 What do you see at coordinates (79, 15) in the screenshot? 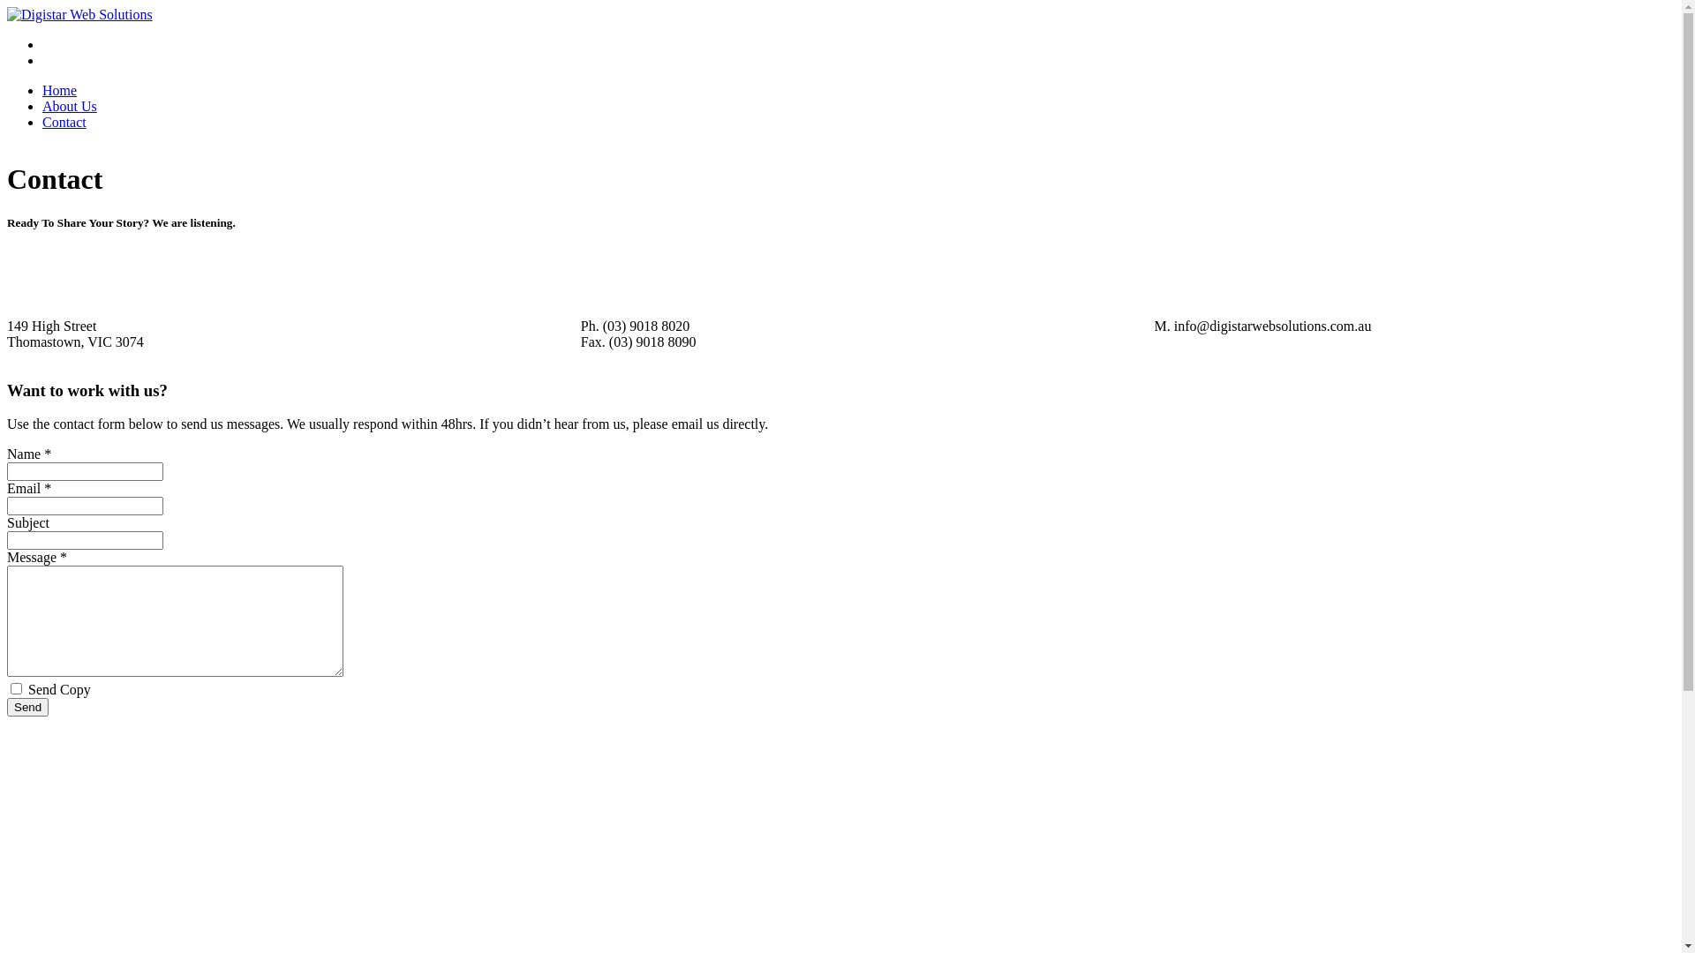
I see `Digistar Web Solutions` at bounding box center [79, 15].